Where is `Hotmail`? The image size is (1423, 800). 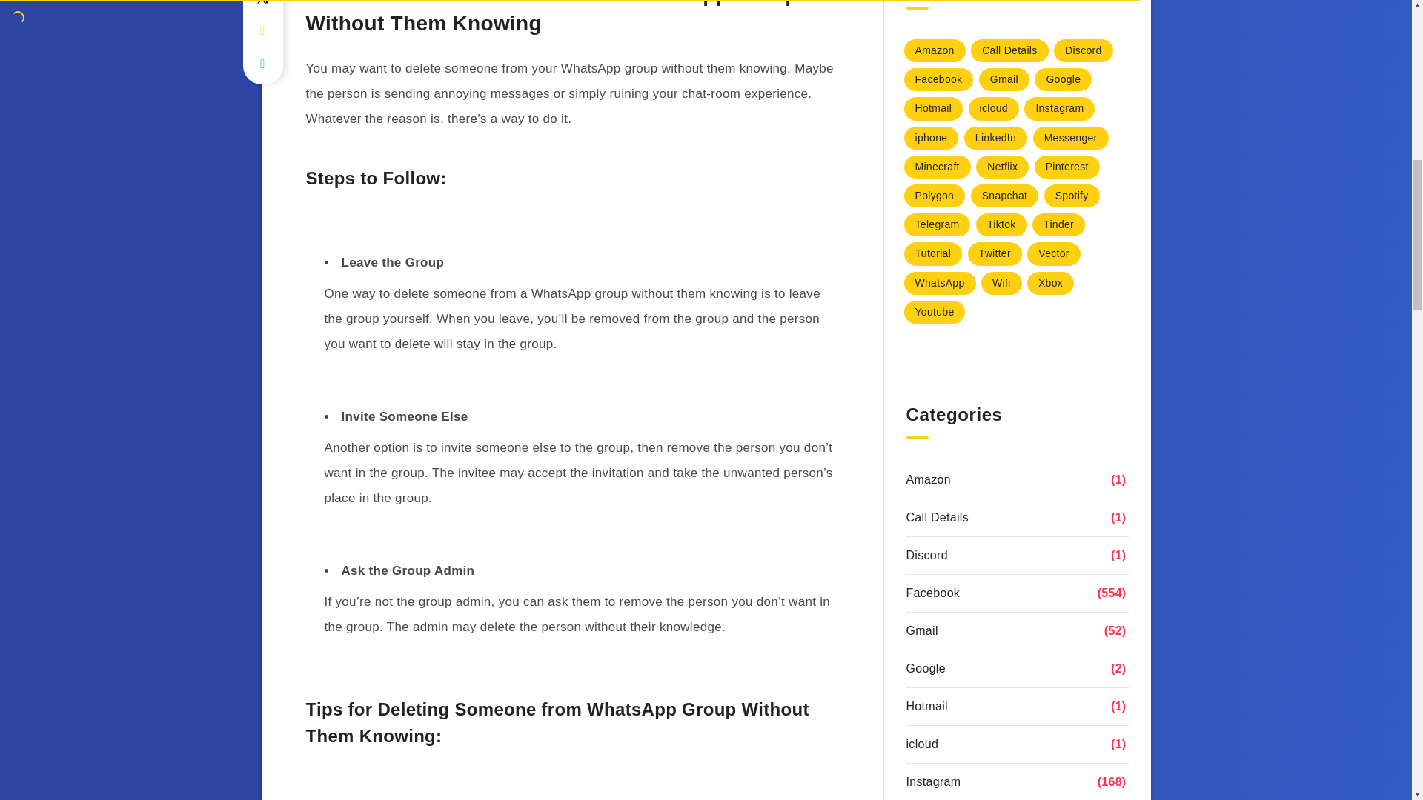 Hotmail is located at coordinates (933, 108).